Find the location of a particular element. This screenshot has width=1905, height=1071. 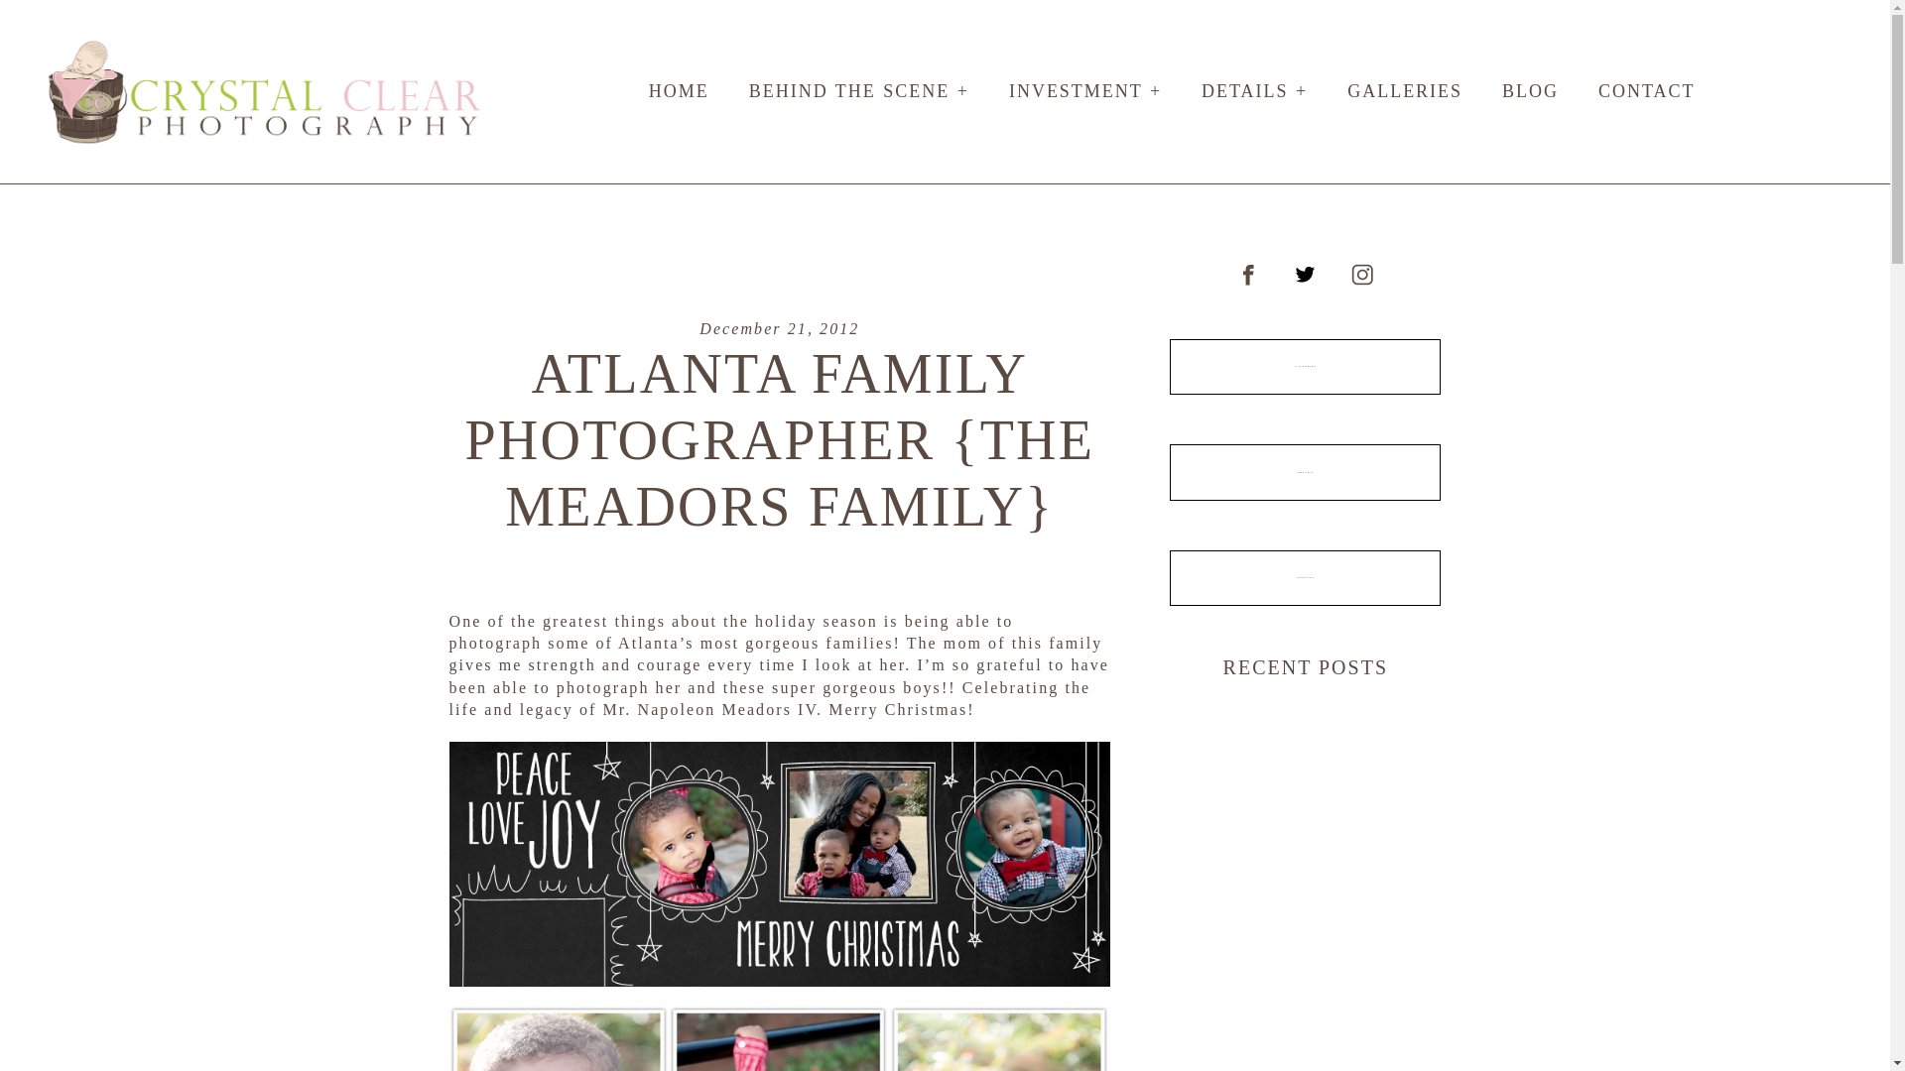

HOME is located at coordinates (679, 91).